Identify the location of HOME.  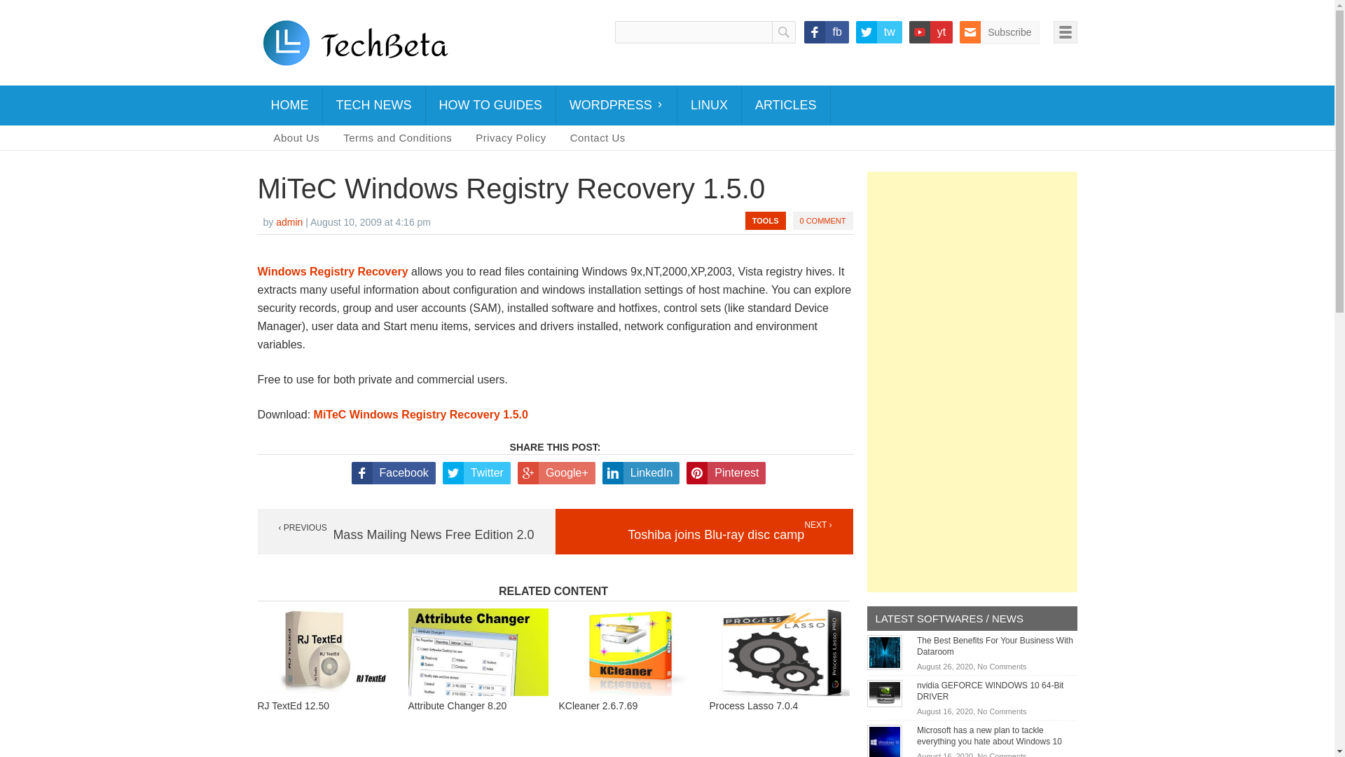
(290, 105).